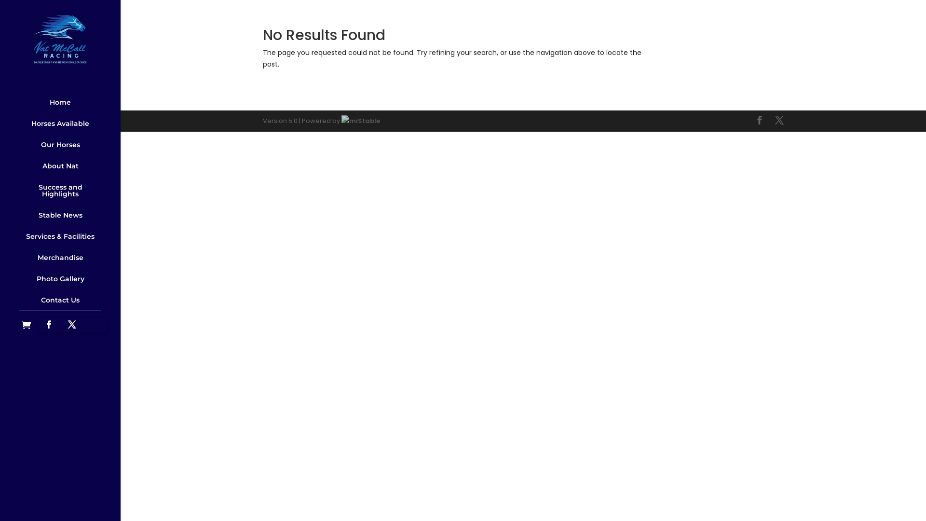 This screenshot has width=926, height=521. I want to click on Services & Facilities, so click(60, 236).